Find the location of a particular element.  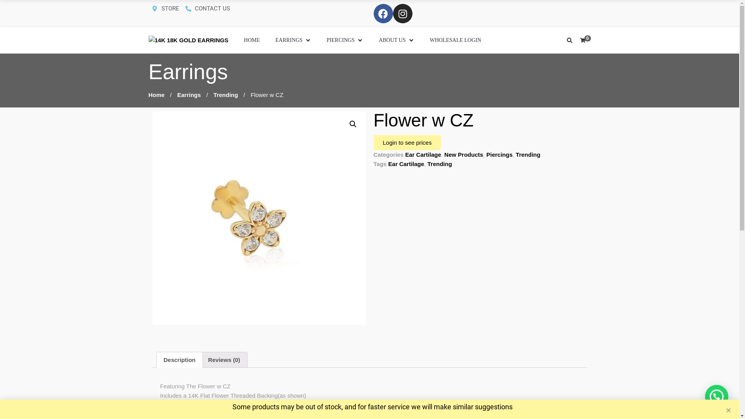

Ear Cartilage is located at coordinates (407, 164).